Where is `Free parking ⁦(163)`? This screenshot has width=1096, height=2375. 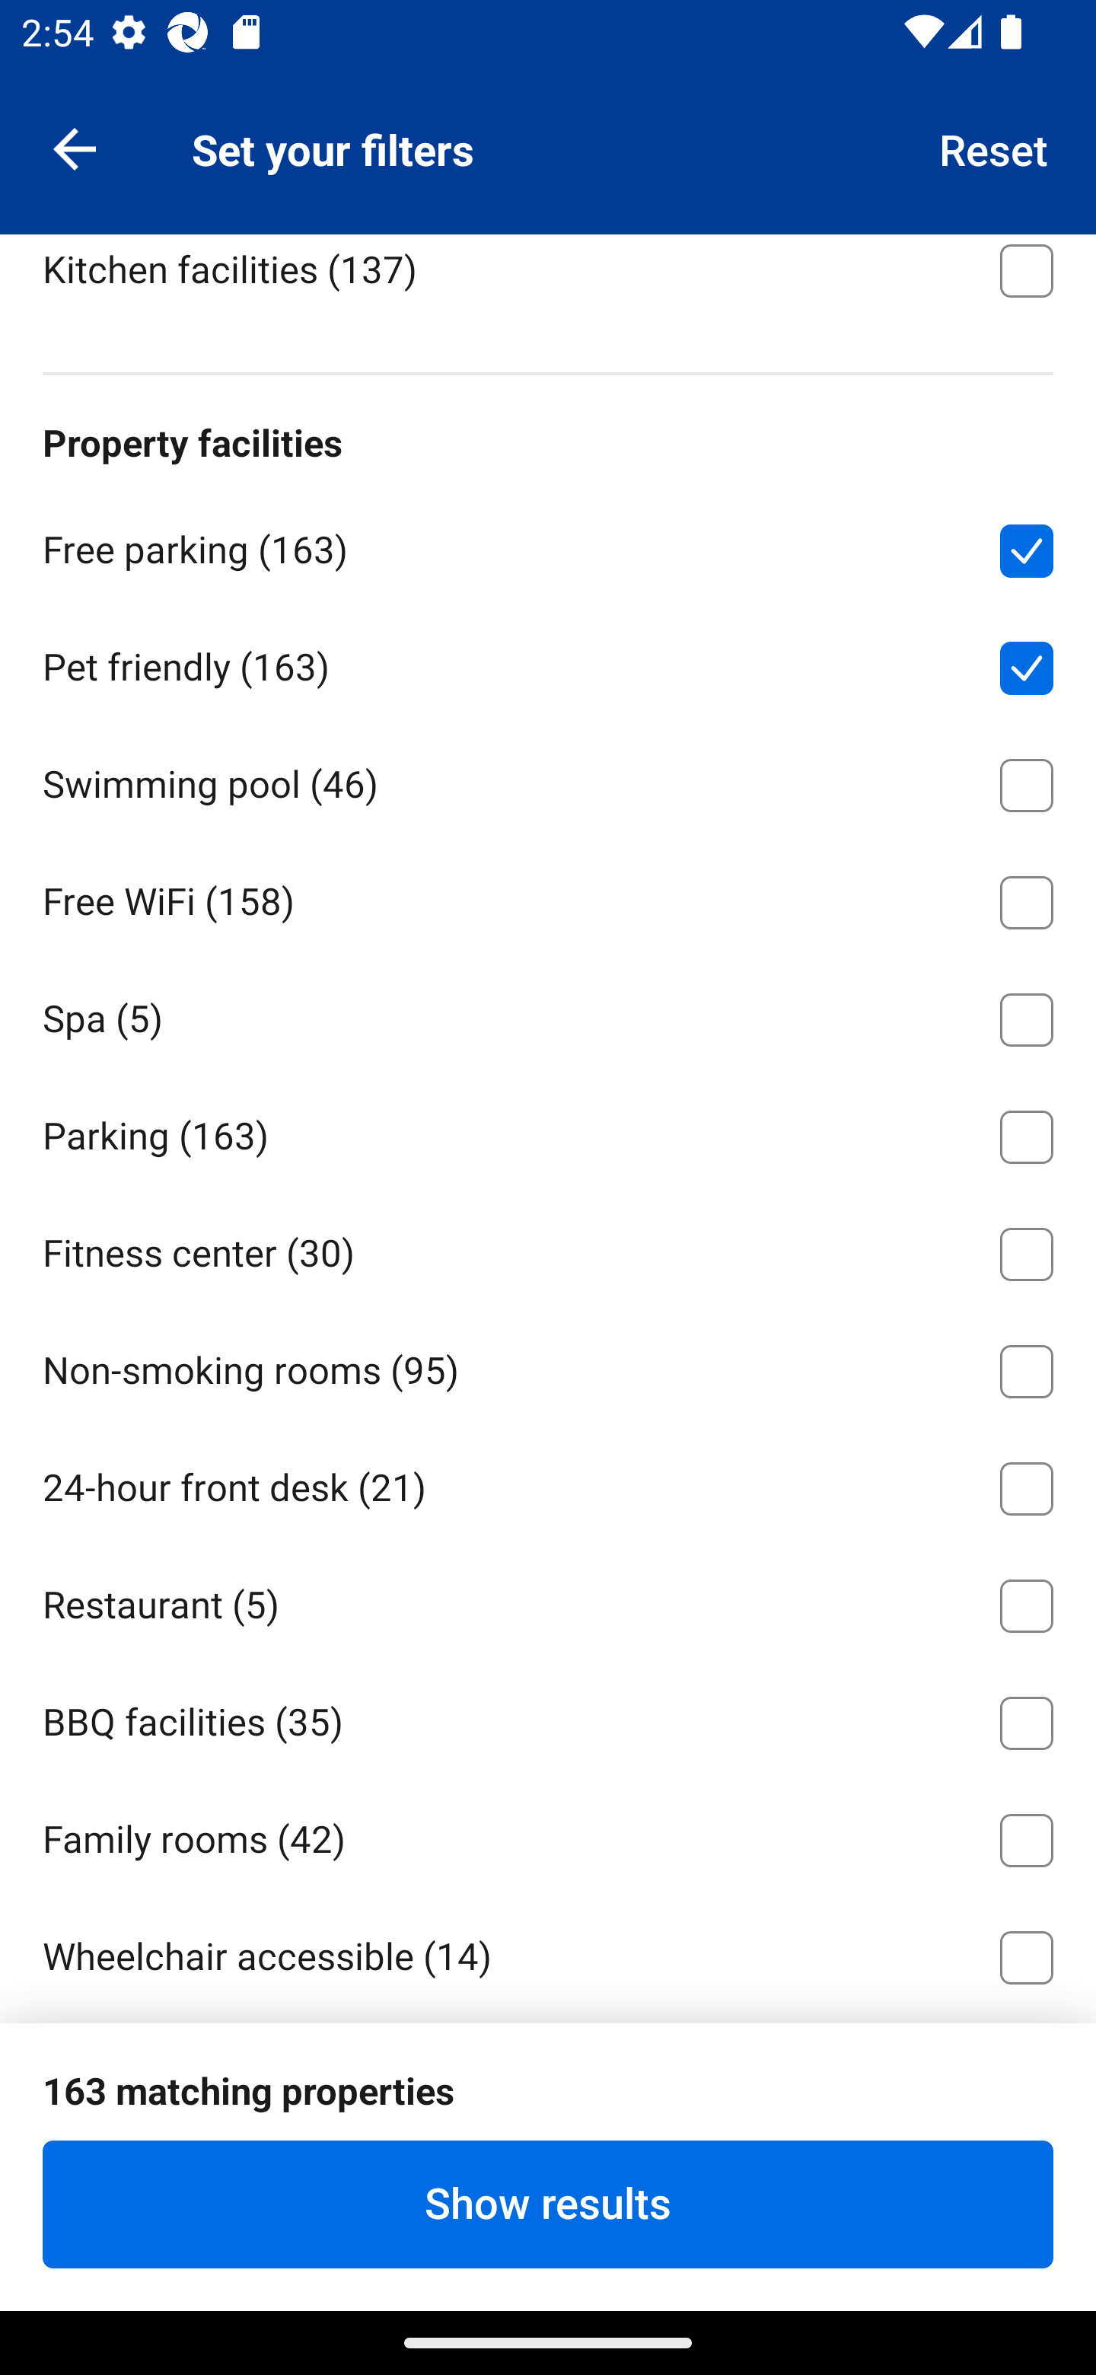 Free parking ⁦(163) is located at coordinates (548, 545).